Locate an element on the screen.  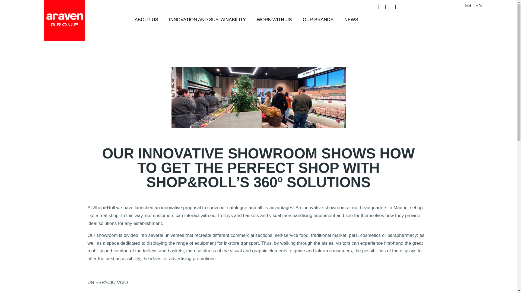
ABOUT US is located at coordinates (146, 20).